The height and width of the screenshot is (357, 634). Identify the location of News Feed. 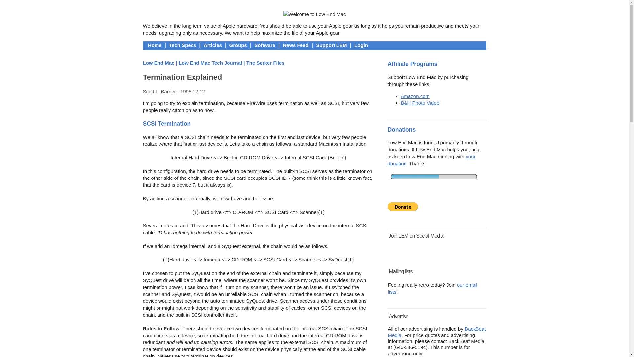
(295, 45).